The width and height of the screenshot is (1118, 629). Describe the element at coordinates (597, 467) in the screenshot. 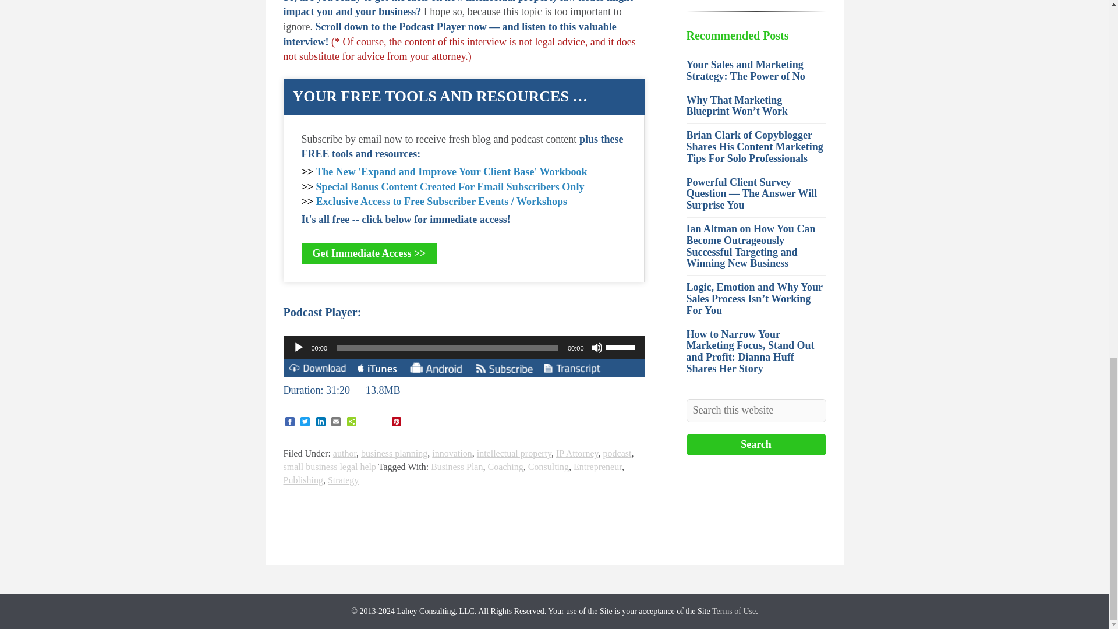

I see `Entrepreneur` at that location.